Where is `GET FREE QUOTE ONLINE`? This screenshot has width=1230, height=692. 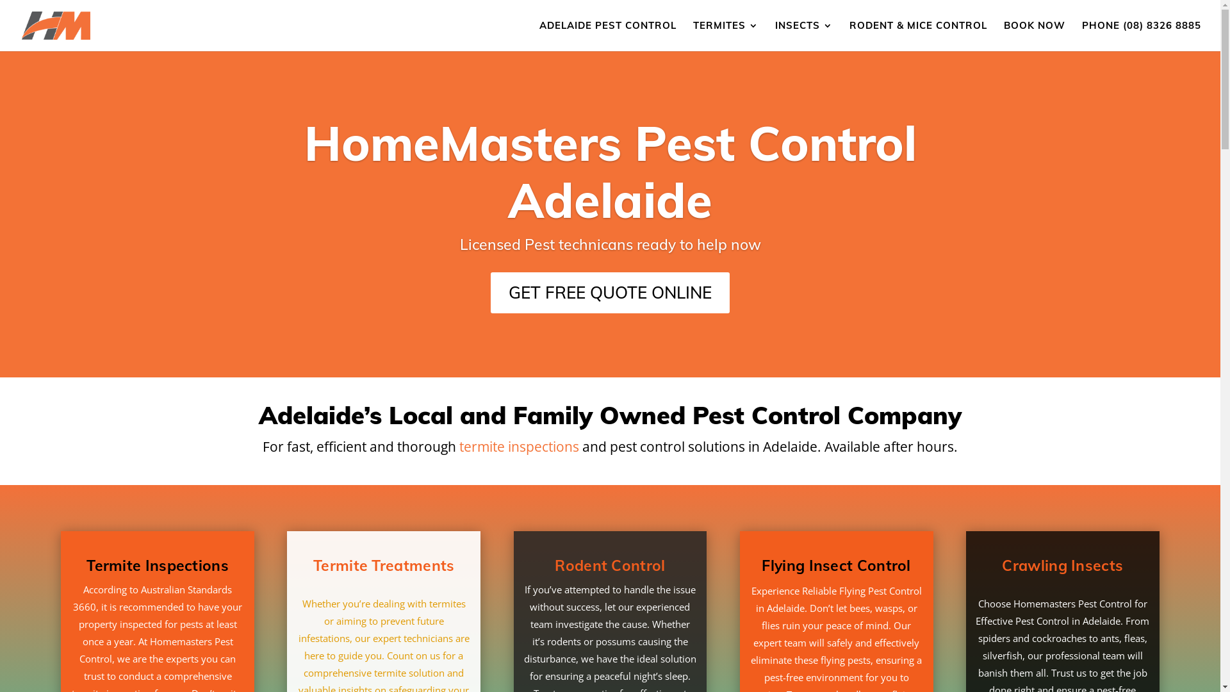 GET FREE QUOTE ONLINE is located at coordinates (610, 293).